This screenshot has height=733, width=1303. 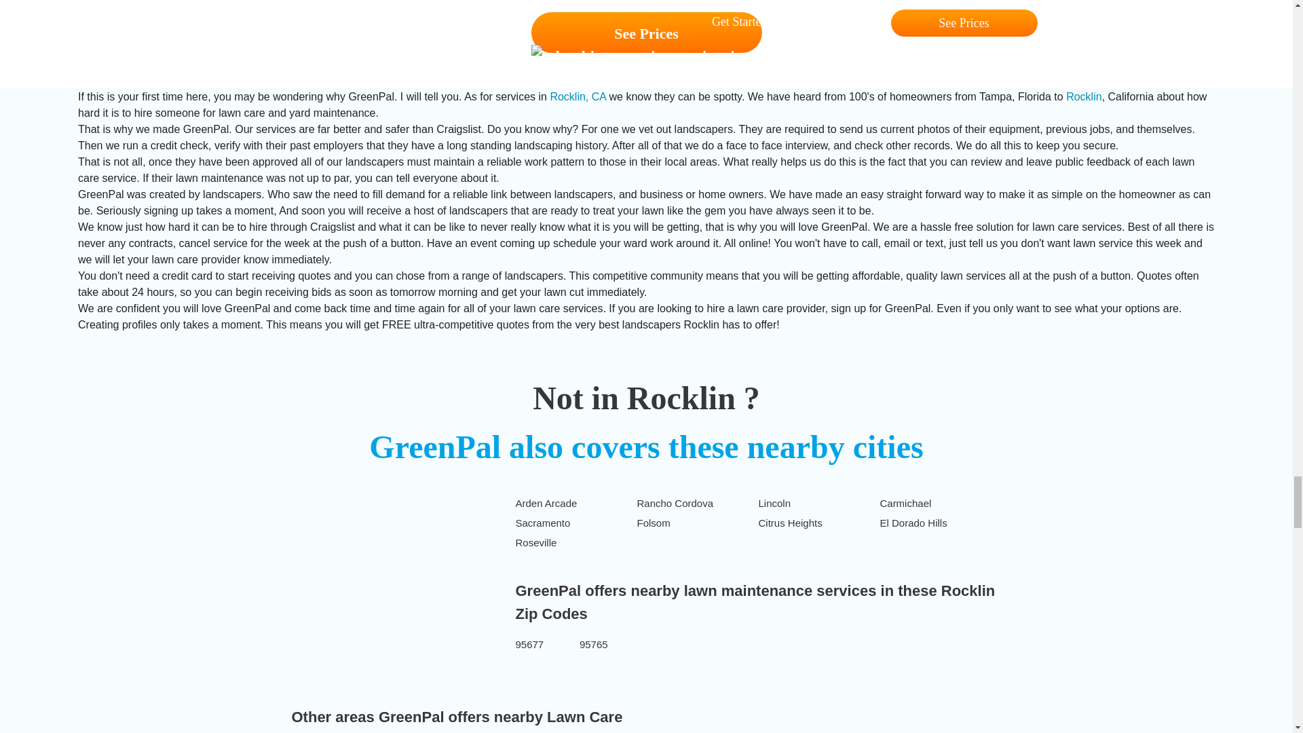 What do you see at coordinates (578, 96) in the screenshot?
I see `Rocklin, CA` at bounding box center [578, 96].